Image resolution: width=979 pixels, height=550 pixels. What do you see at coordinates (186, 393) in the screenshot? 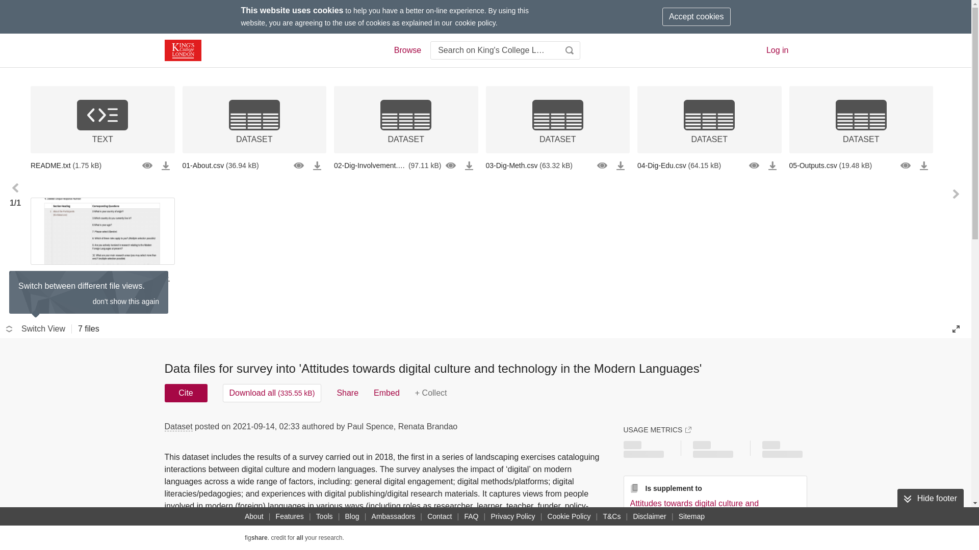
I see `Cite` at bounding box center [186, 393].